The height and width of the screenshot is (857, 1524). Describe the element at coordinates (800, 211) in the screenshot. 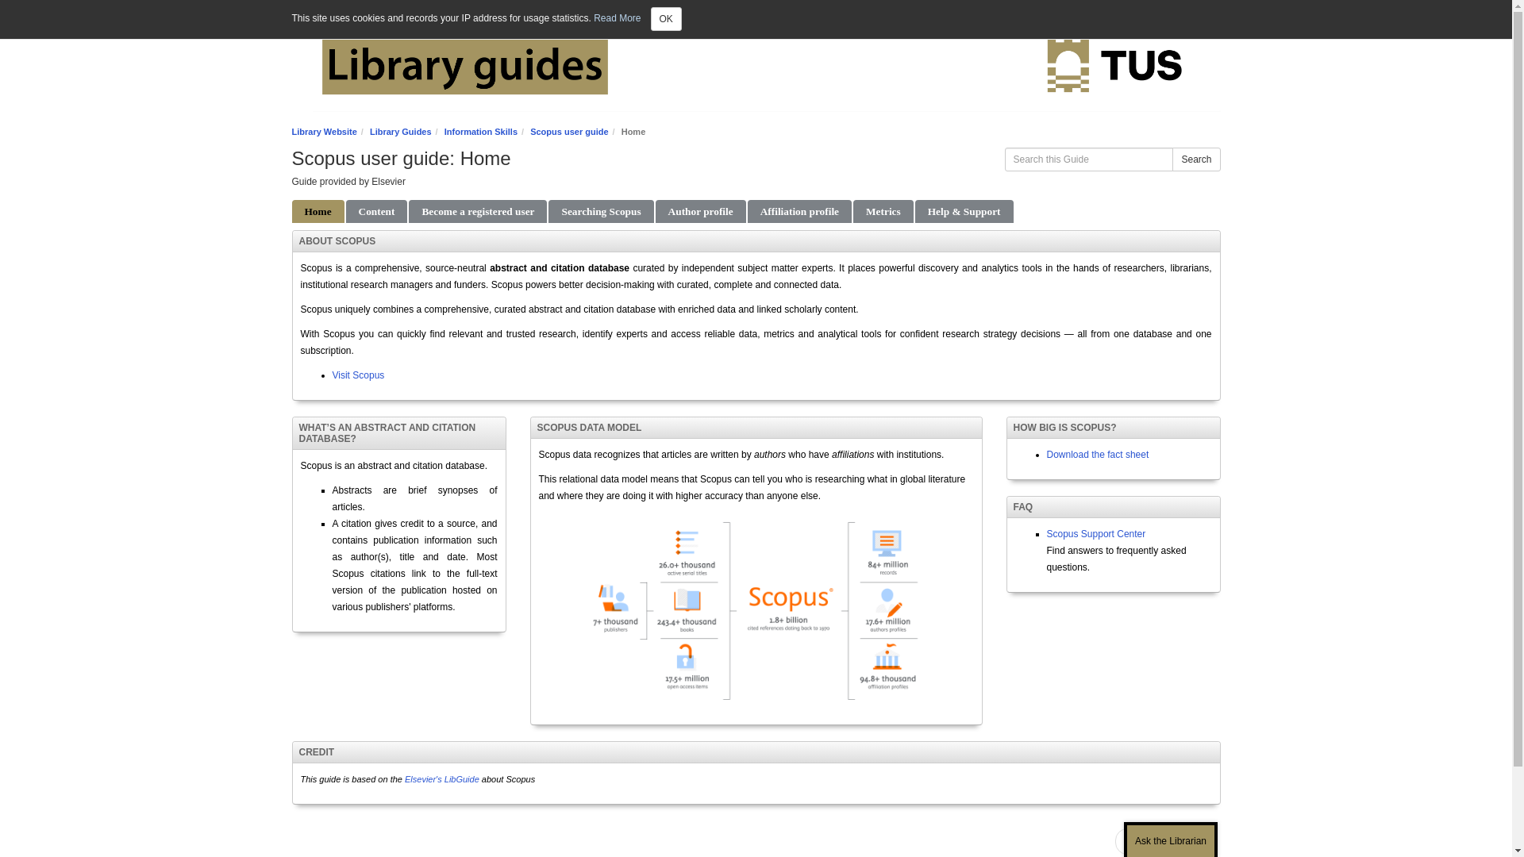

I see `Affiliation profile` at that location.